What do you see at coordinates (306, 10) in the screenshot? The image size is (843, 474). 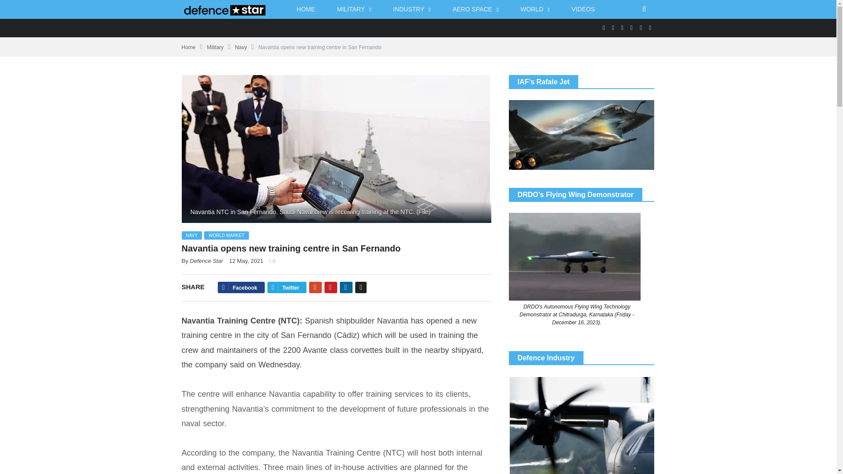 I see `HOME` at bounding box center [306, 10].